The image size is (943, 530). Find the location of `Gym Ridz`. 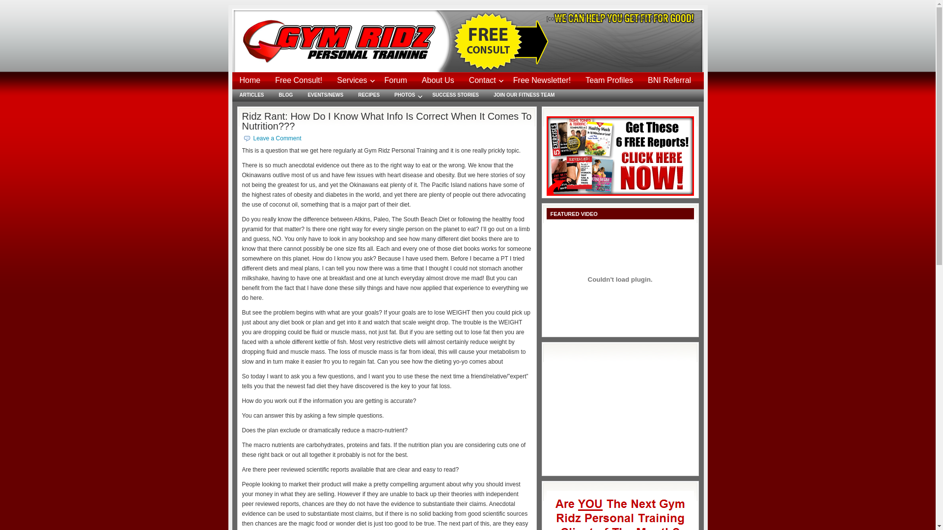

Gym Ridz is located at coordinates (345, 40).